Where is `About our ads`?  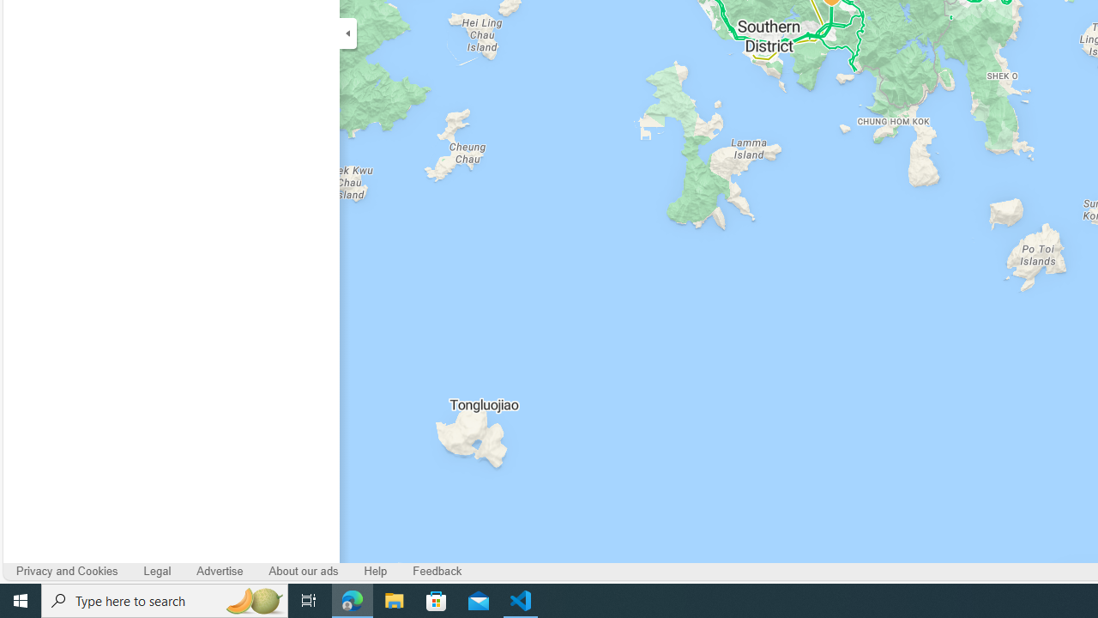 About our ads is located at coordinates (304, 572).